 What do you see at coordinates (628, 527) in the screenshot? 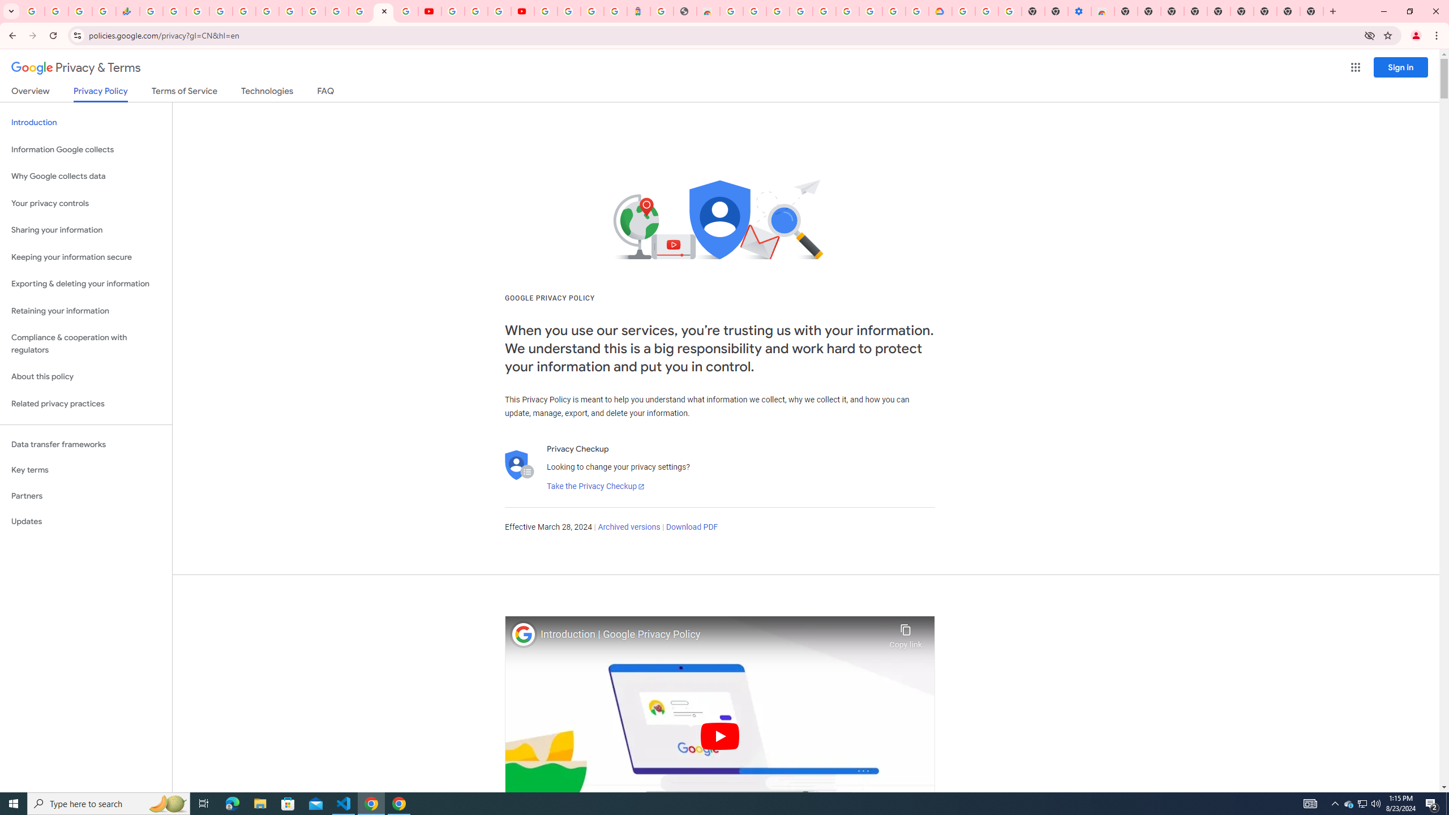
I see `Archived versions` at bounding box center [628, 527].